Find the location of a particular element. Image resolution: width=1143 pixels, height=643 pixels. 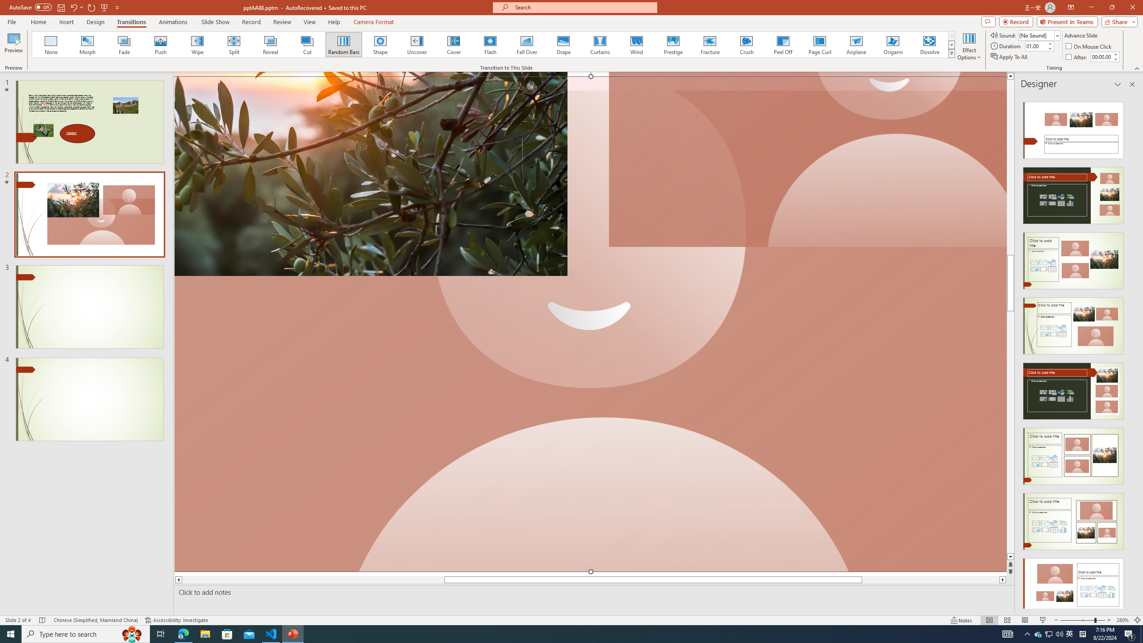

Morph is located at coordinates (88, 45).